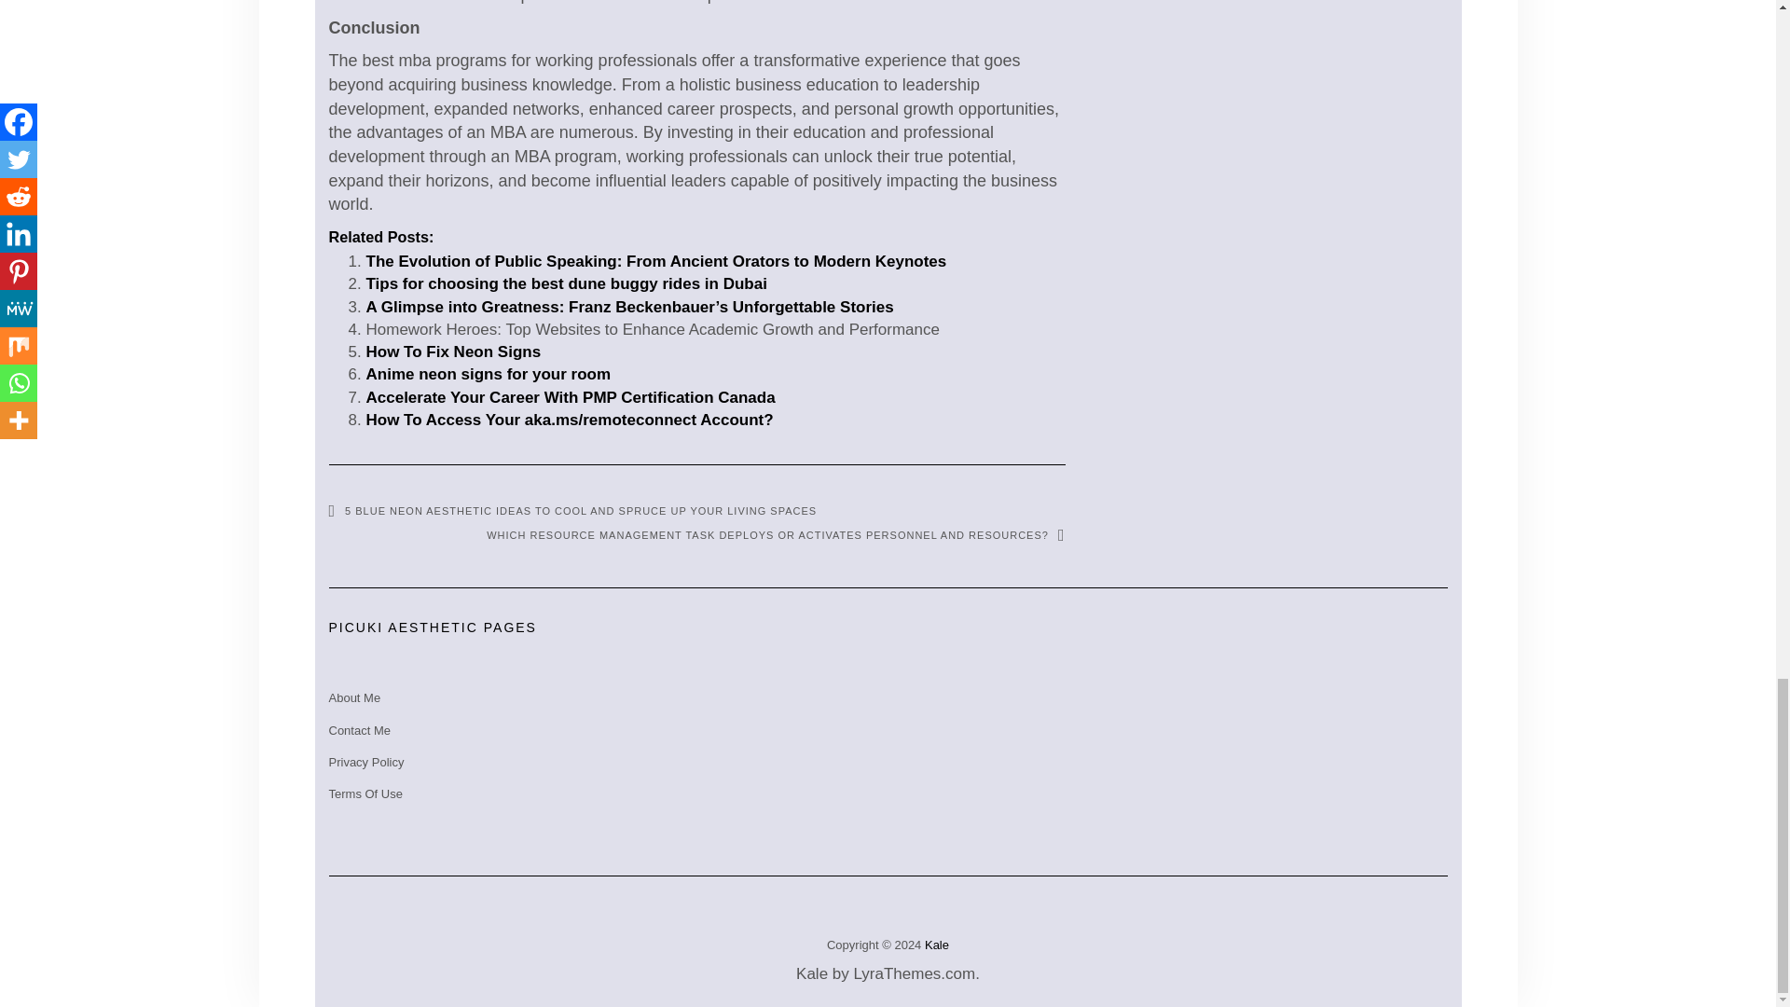 The height and width of the screenshot is (1007, 1790). I want to click on Accelerate Your Career With PMP Certification Canada, so click(570, 397).